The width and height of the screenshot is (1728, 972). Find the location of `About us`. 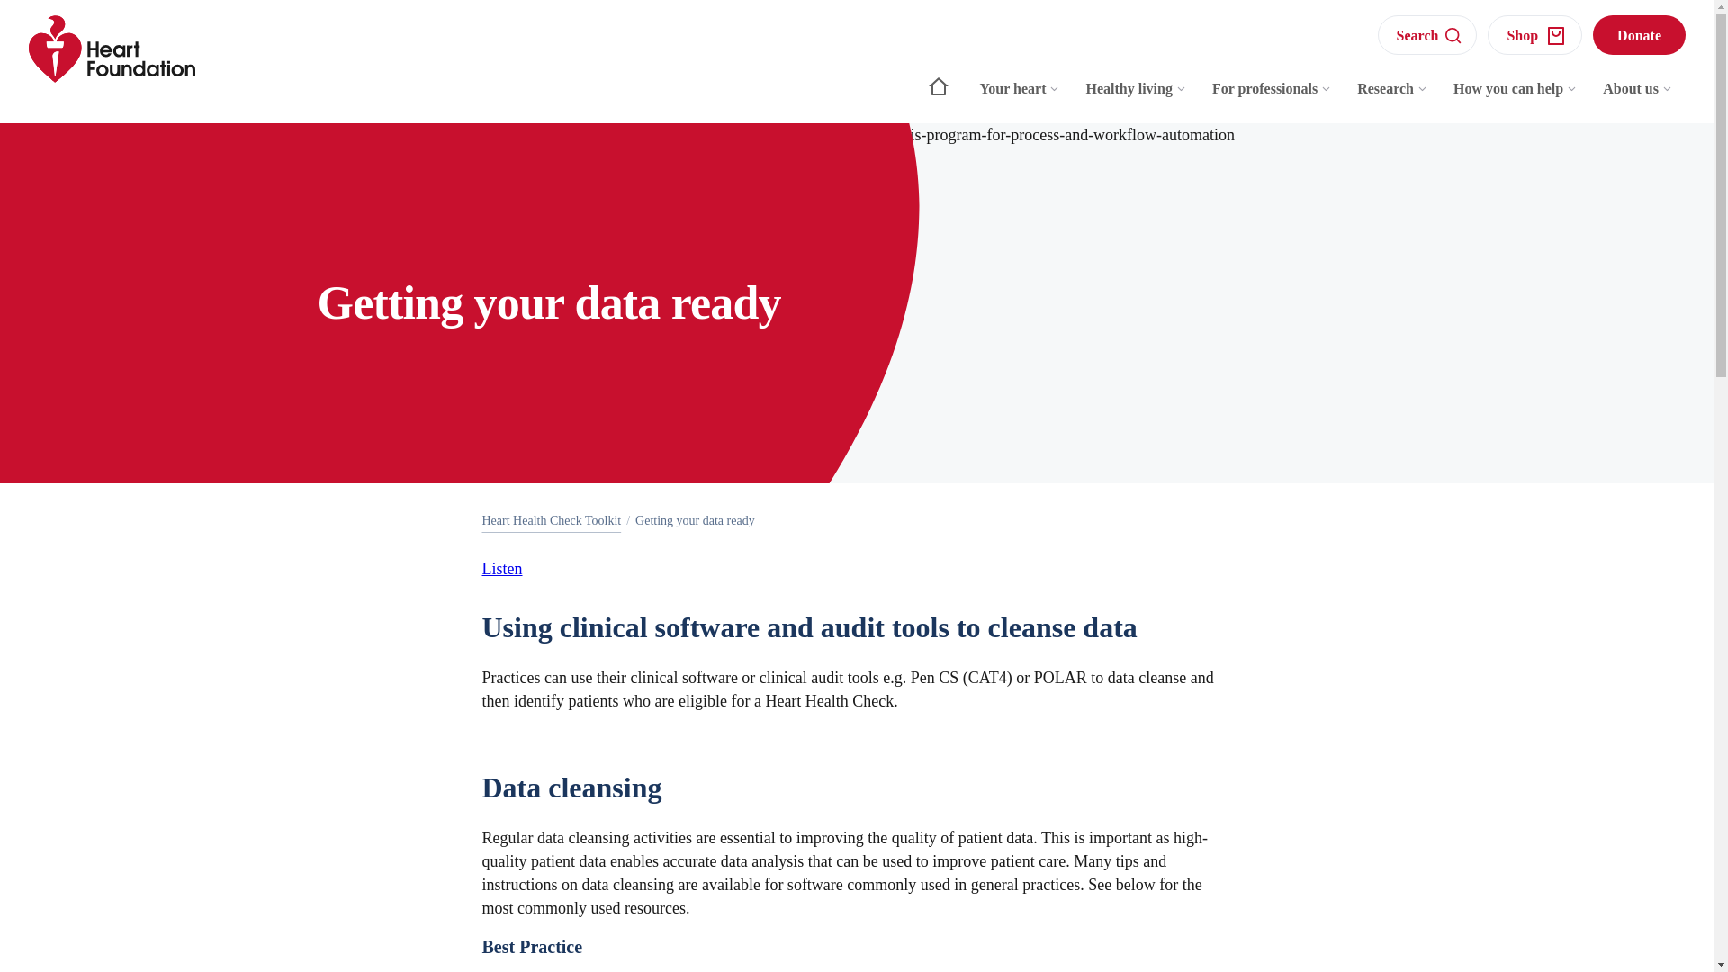

About us is located at coordinates (1638, 97).